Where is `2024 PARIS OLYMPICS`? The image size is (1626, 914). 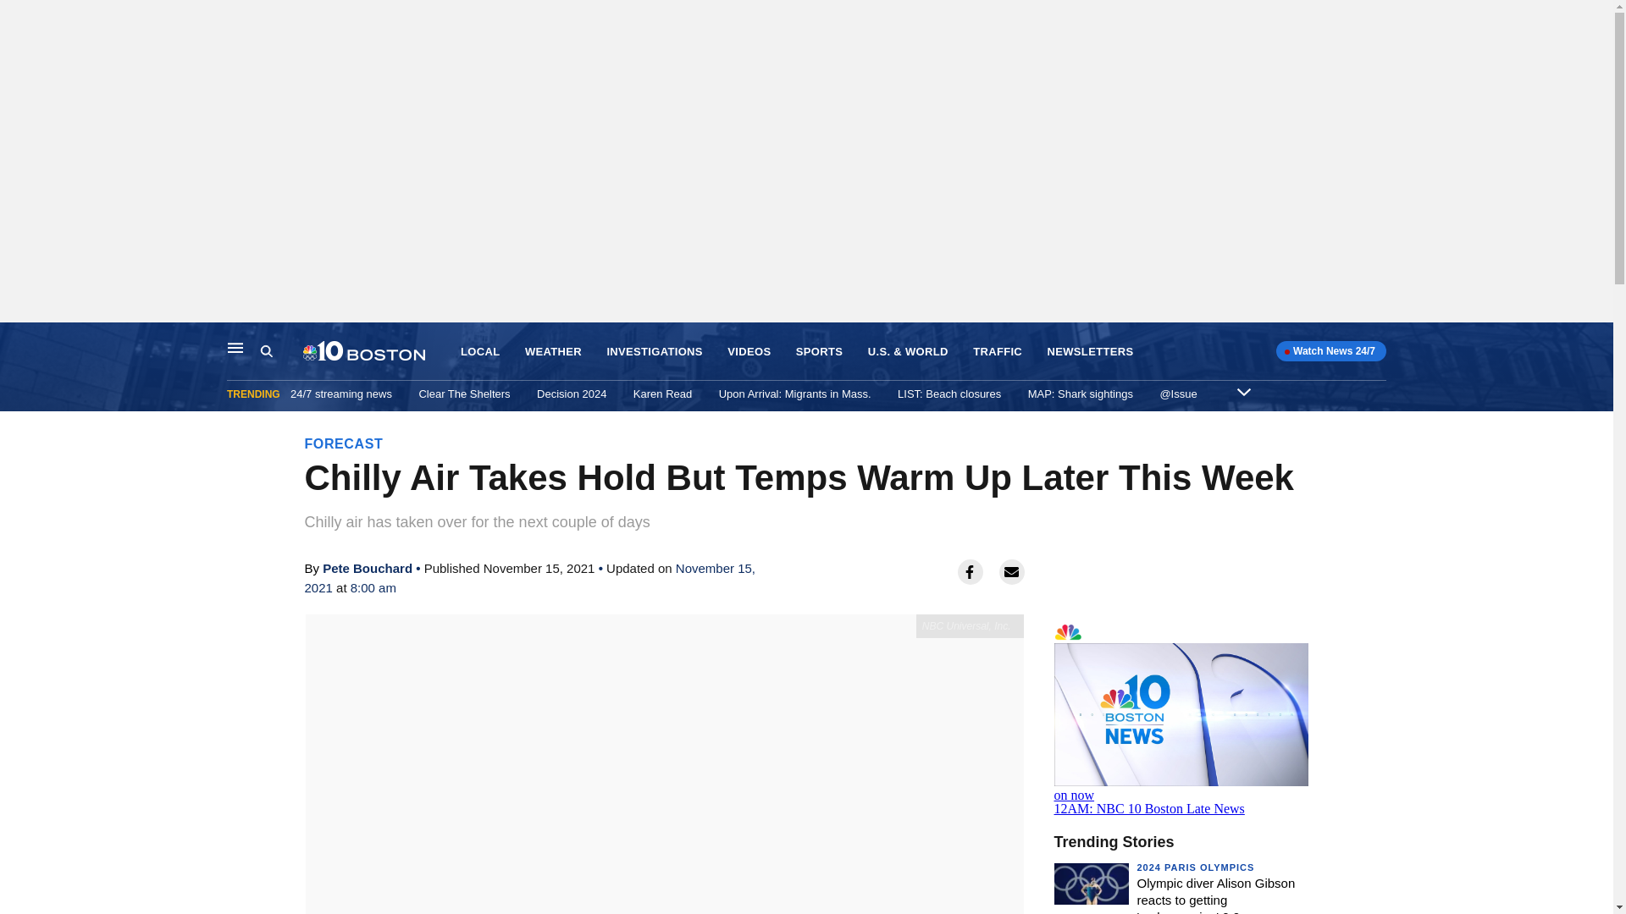
2024 PARIS OLYMPICS is located at coordinates (1195, 867).